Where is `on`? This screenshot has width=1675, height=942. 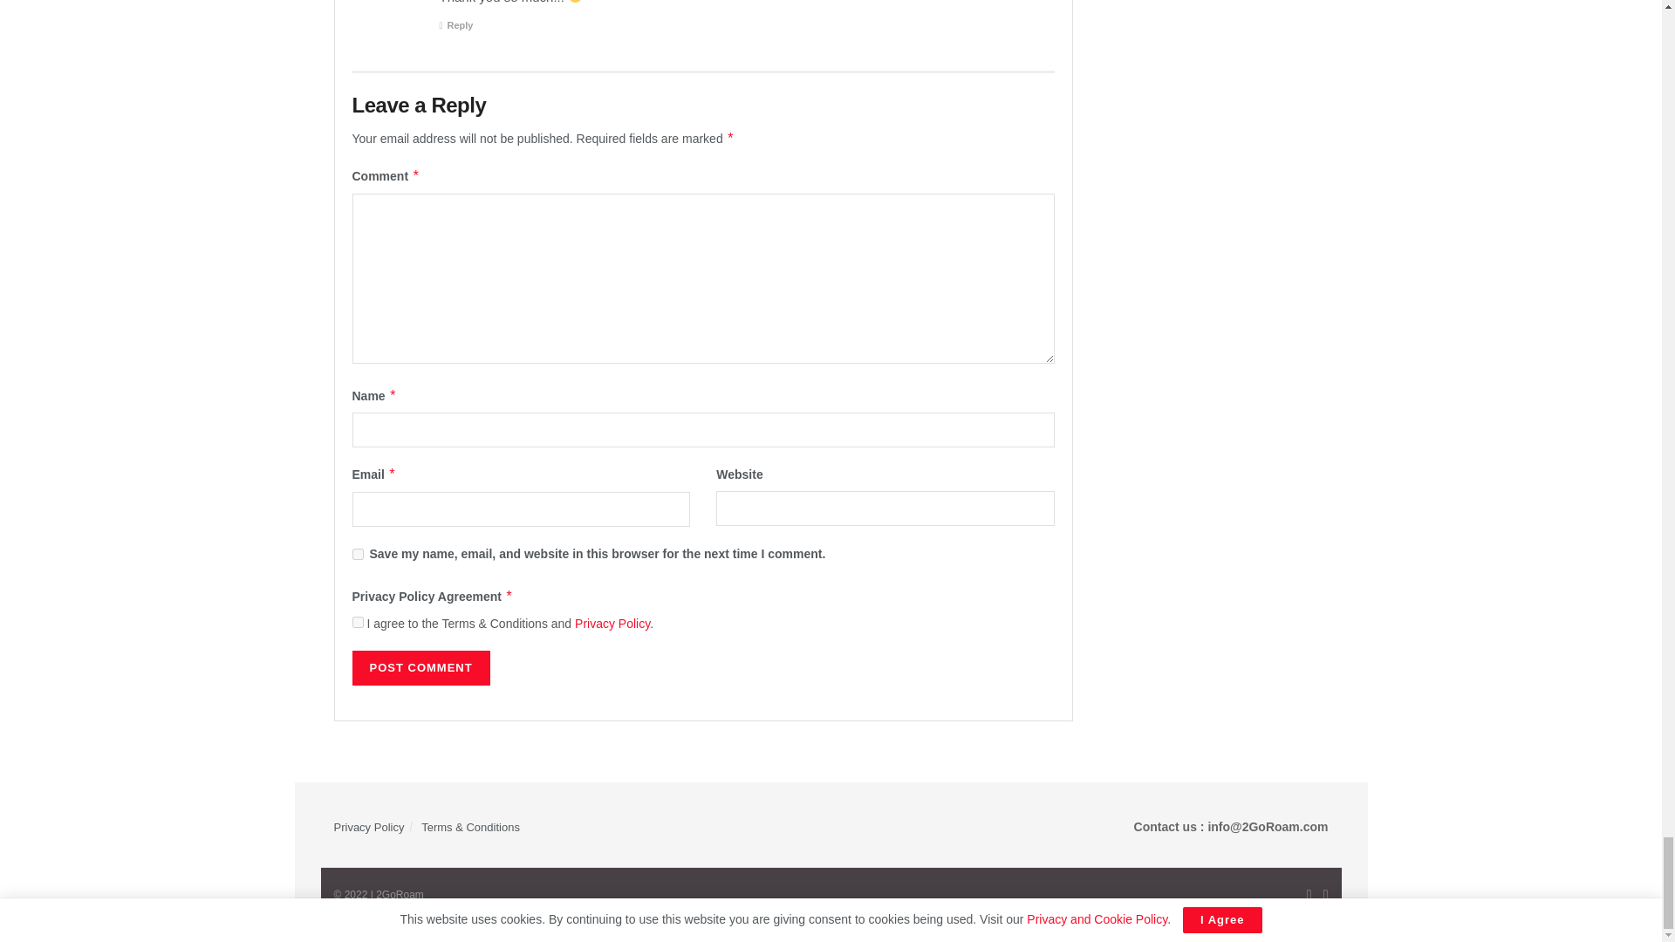 on is located at coordinates (358, 623).